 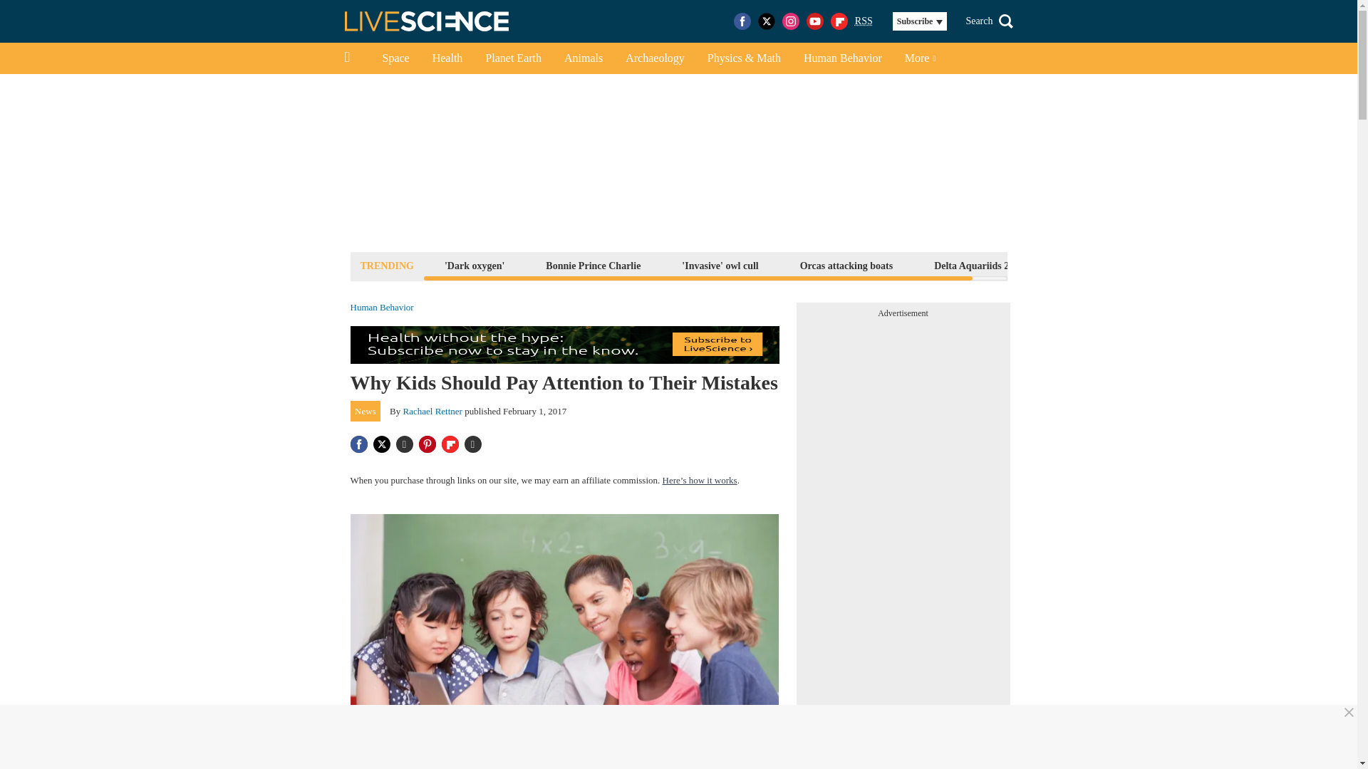 I want to click on Animals, so click(x=583, y=58).